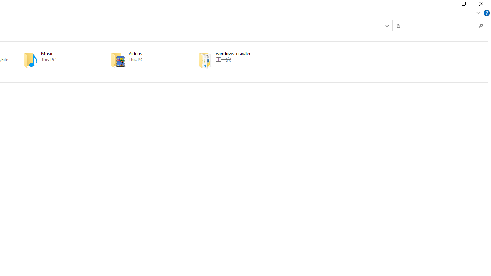 The width and height of the screenshot is (491, 276). Describe the element at coordinates (244, 59) in the screenshot. I see `Path` at that location.